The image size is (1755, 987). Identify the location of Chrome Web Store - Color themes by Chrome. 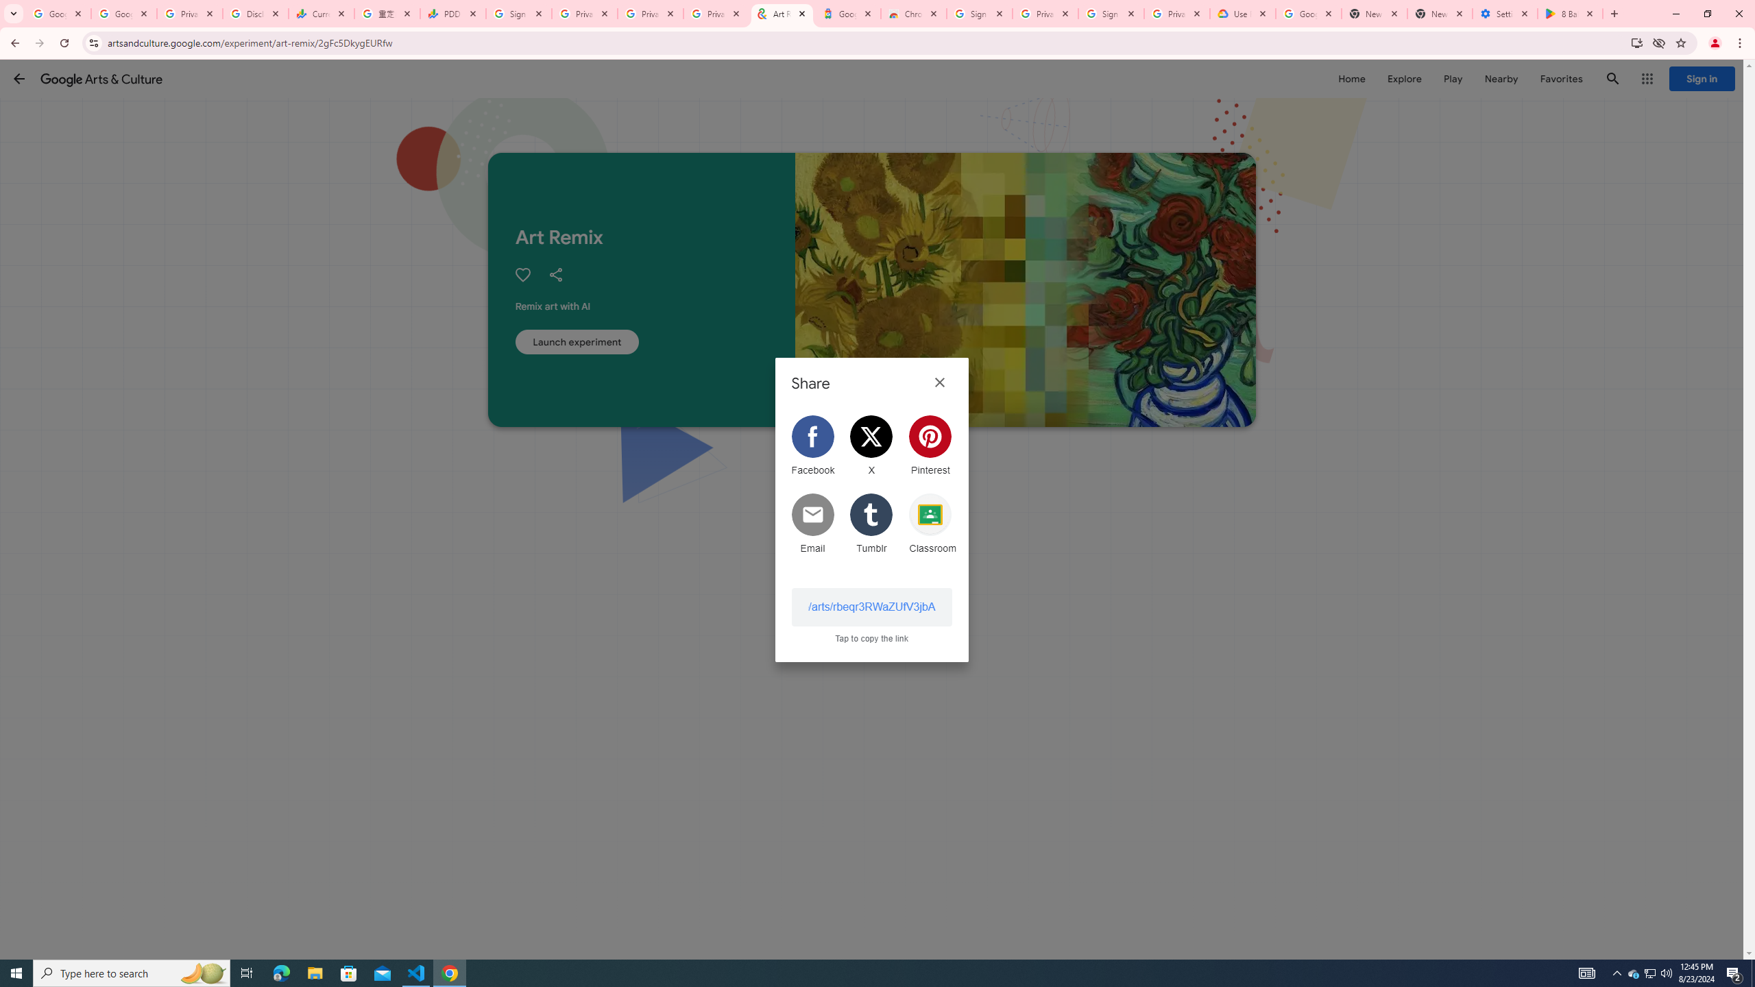
(913, 14).